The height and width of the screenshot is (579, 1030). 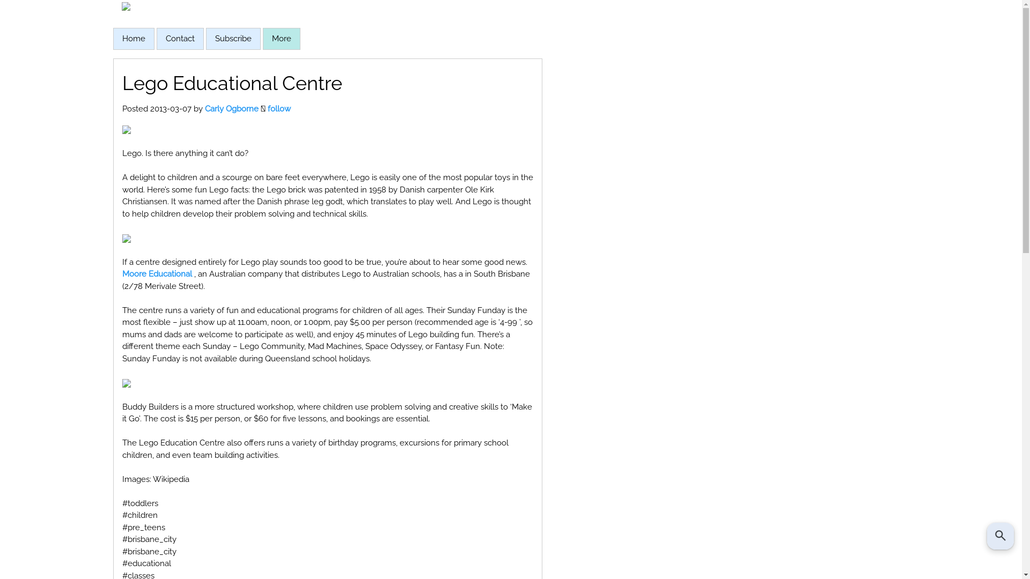 What do you see at coordinates (180, 39) in the screenshot?
I see `Contact` at bounding box center [180, 39].